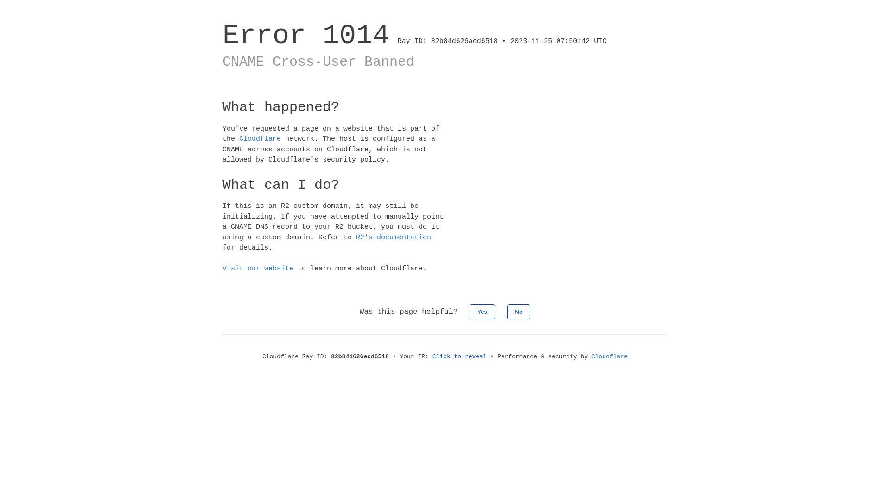 This screenshot has height=500, width=890. I want to click on Cloudflare, so click(260, 139).